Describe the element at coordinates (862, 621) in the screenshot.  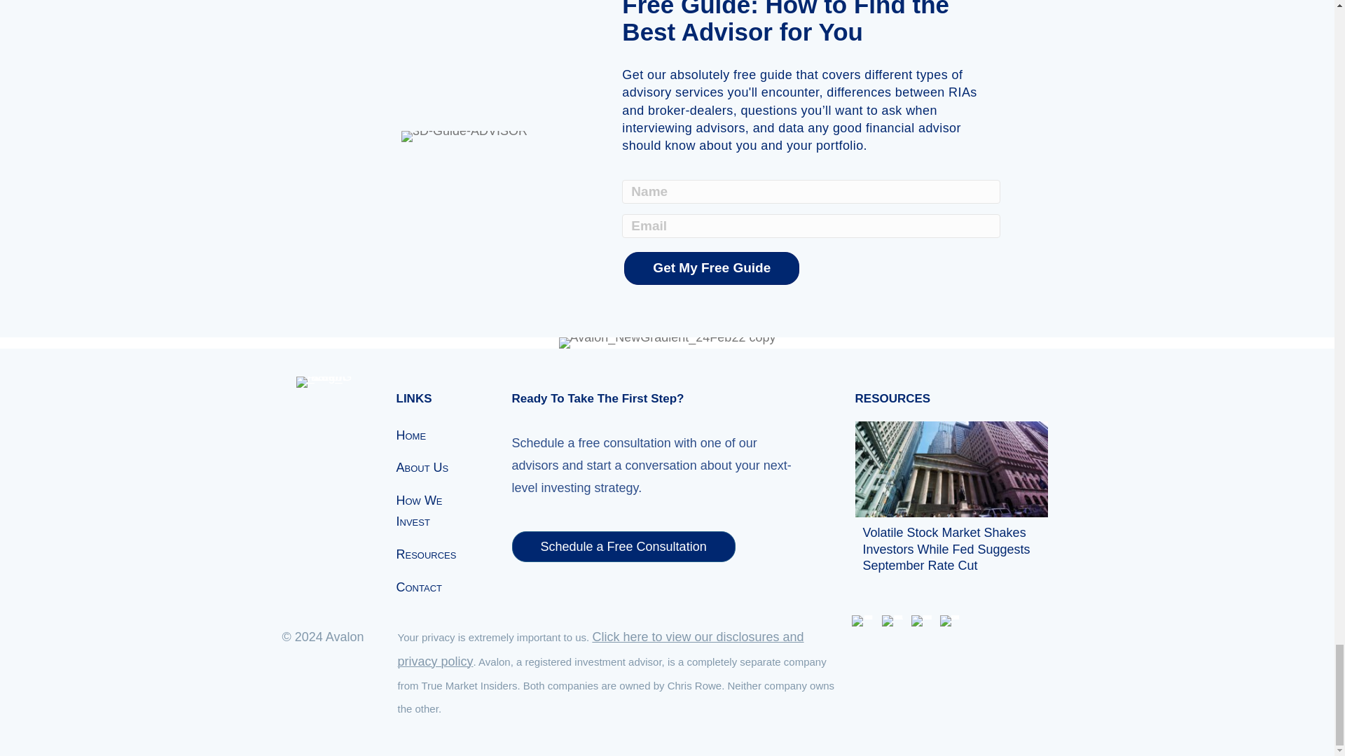
I see `Social Network-Facebook` at that location.